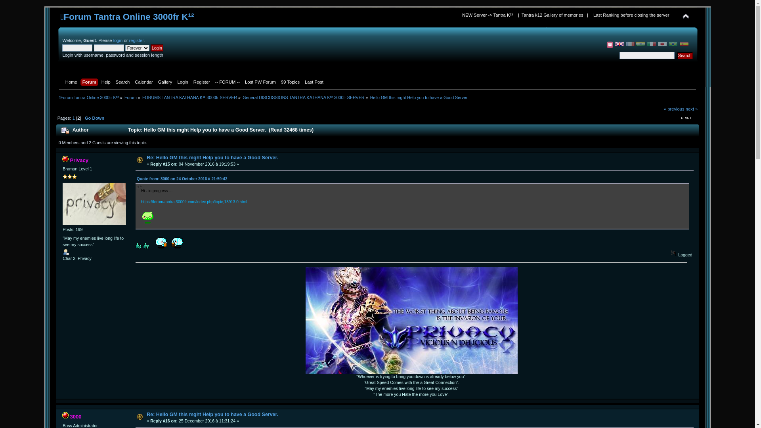 The height and width of the screenshot is (428, 761). Describe the element at coordinates (146, 246) in the screenshot. I see `YES ~ OK ` at that location.